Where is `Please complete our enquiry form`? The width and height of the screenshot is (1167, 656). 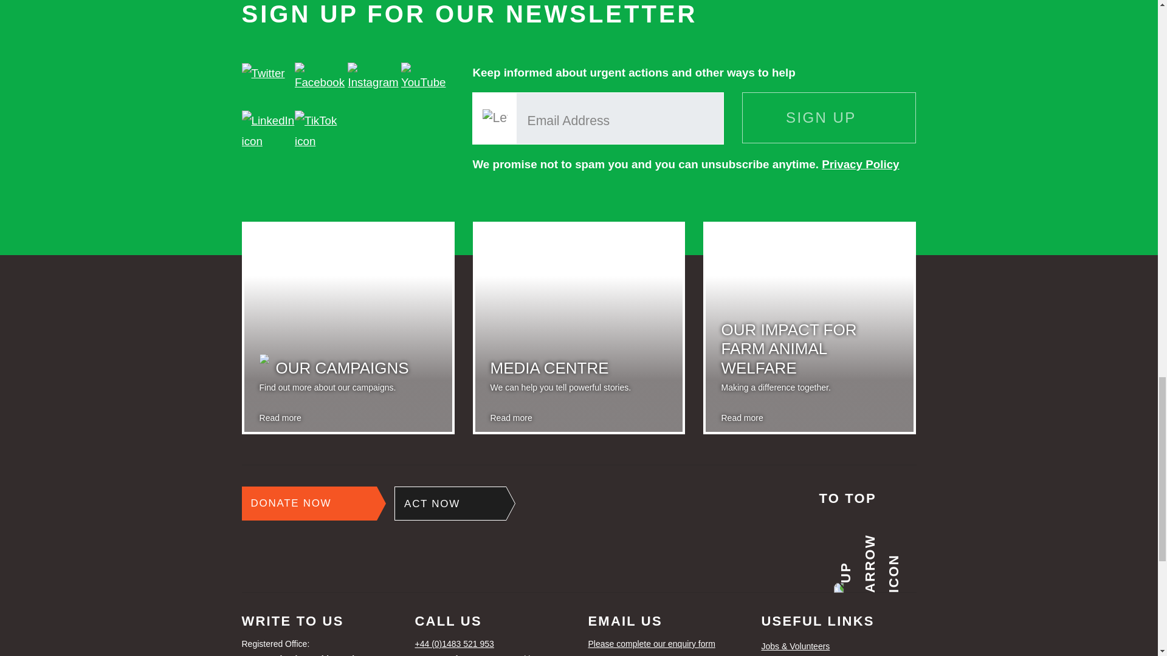 Please complete our enquiry form is located at coordinates (348, 337).